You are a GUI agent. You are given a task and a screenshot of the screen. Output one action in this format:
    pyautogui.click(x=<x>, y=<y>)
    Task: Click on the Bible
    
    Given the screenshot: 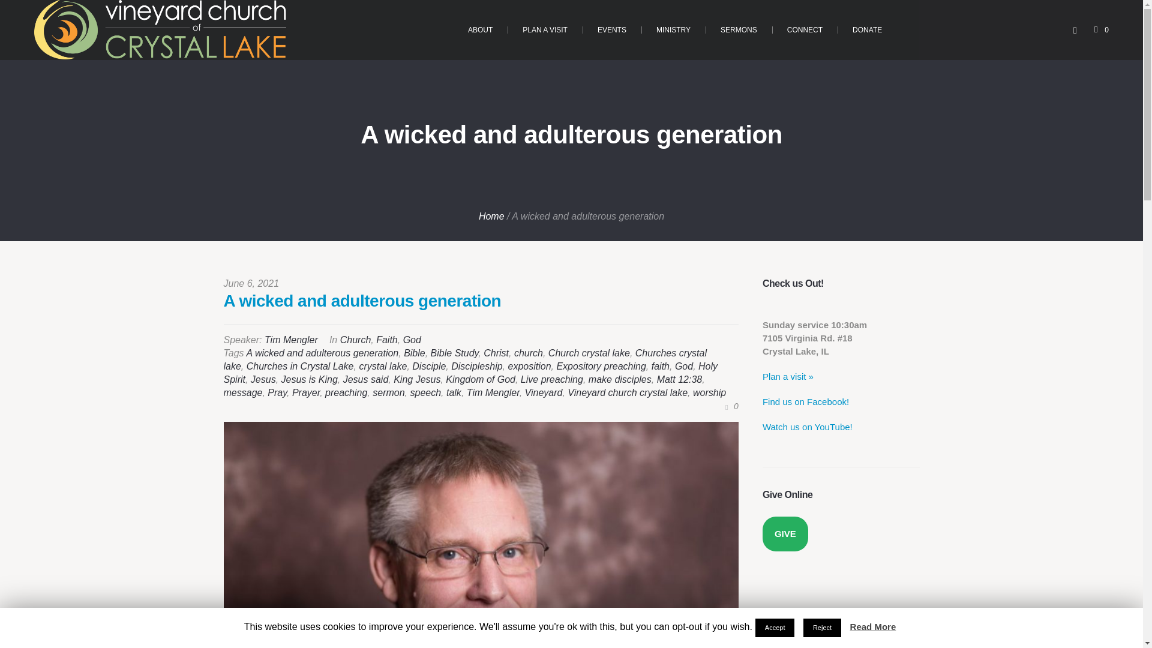 What is the action you would take?
    pyautogui.click(x=414, y=353)
    